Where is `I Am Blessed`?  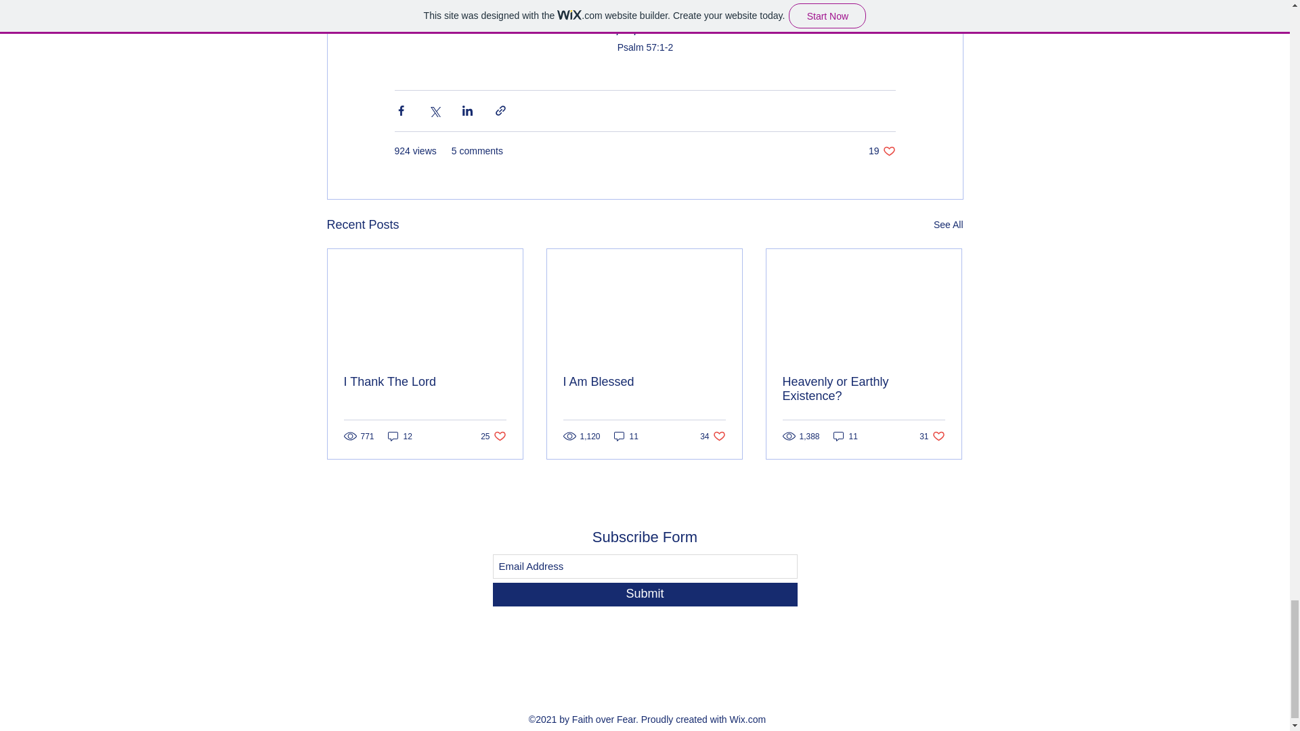 I Am Blessed is located at coordinates (932, 436).